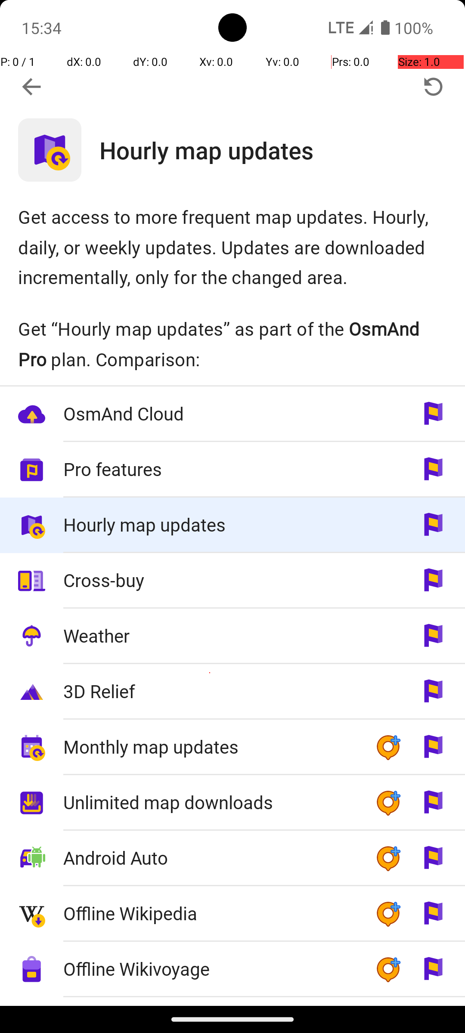 Image resolution: width=465 pixels, height=1033 pixels. What do you see at coordinates (210, 968) in the screenshot?
I see `Offline Wikivoyage` at bounding box center [210, 968].